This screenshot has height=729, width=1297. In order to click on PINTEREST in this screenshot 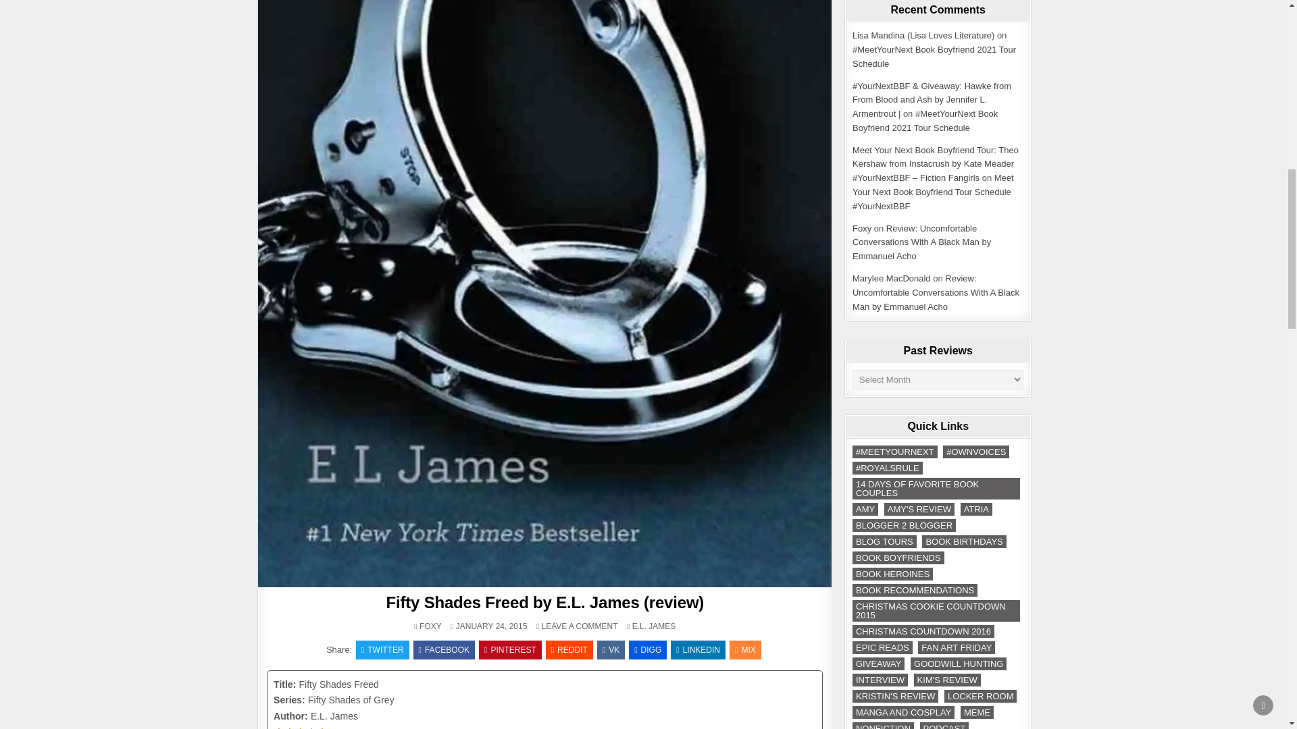, I will do `click(510, 650)`.